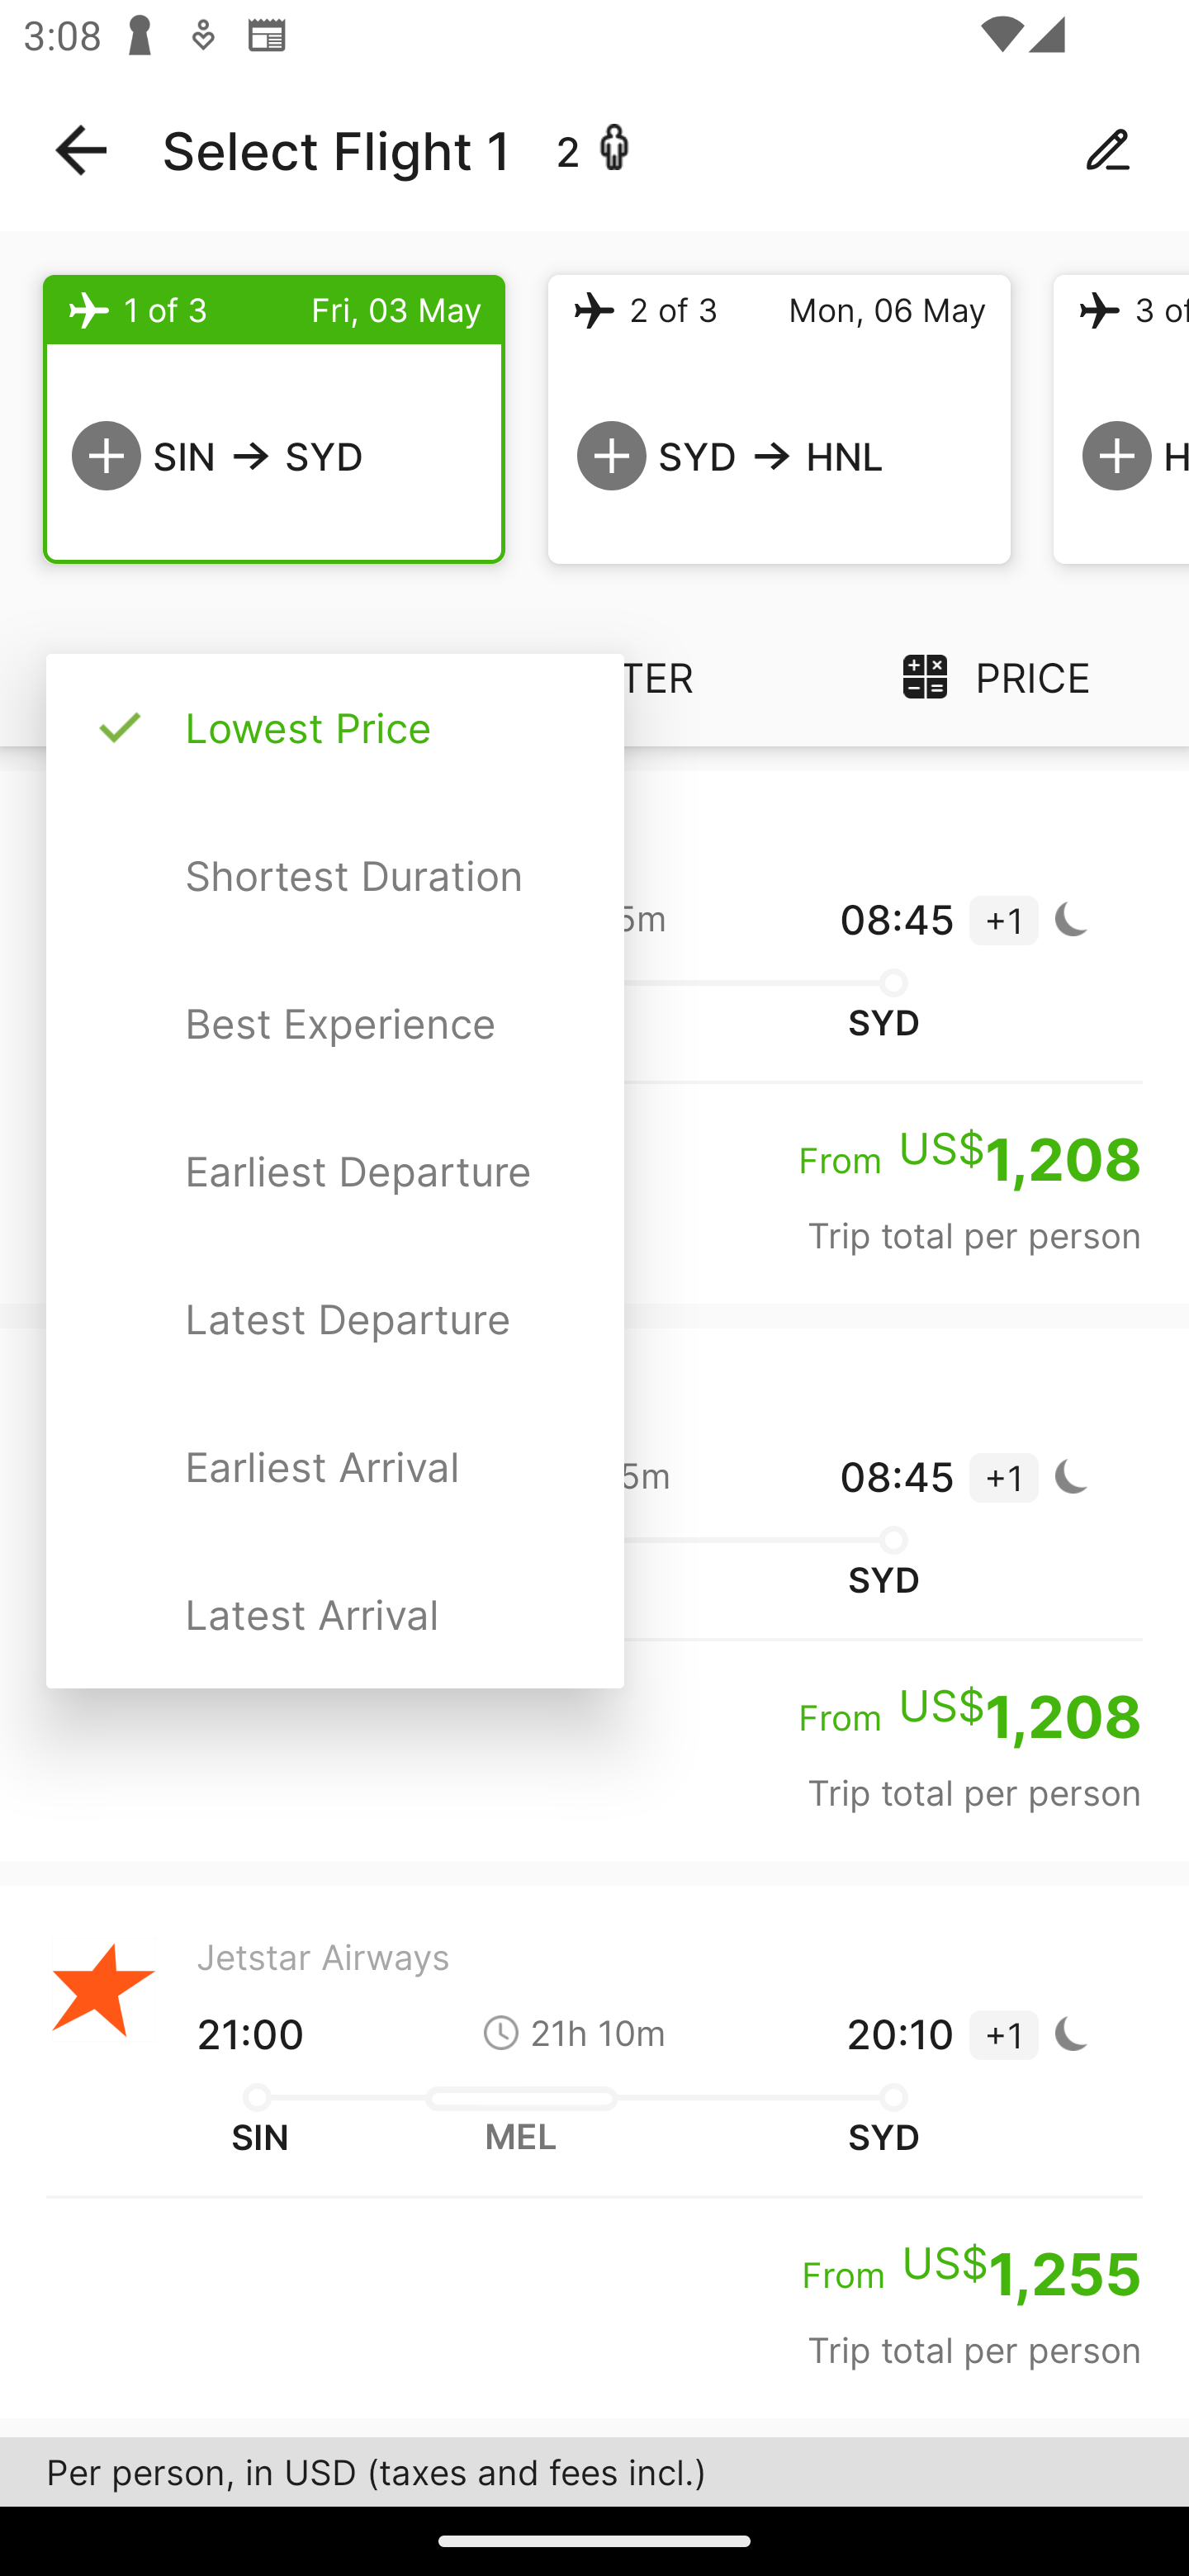 This screenshot has width=1189, height=2576. Describe the element at coordinates (335, 1466) in the screenshot. I see `Earliest Arrival` at that location.